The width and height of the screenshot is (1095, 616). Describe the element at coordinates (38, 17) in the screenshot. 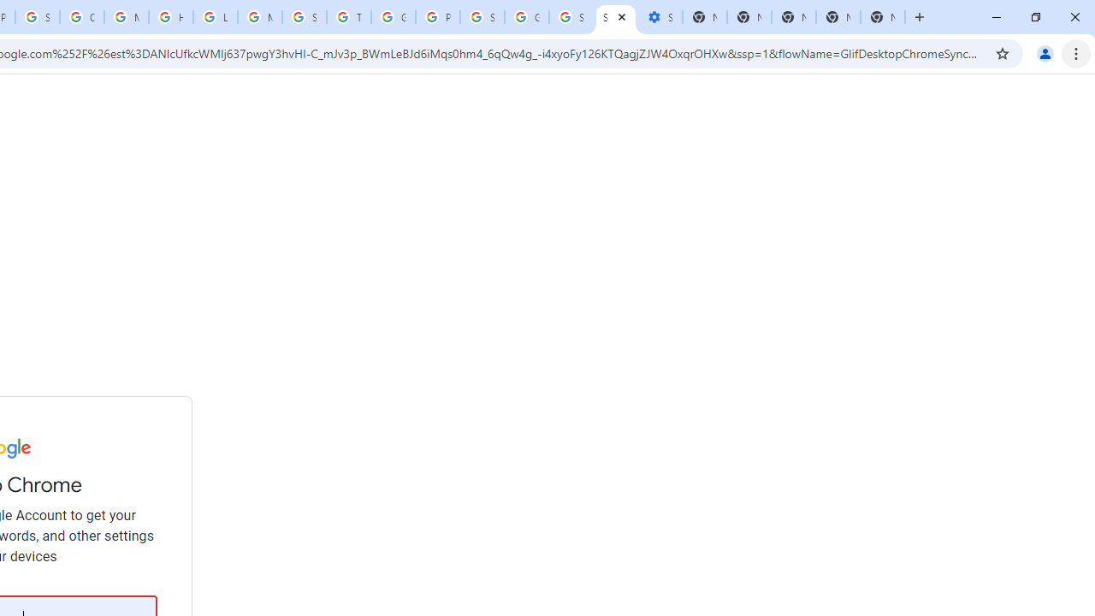

I see `Sign in - Google Accounts` at that location.